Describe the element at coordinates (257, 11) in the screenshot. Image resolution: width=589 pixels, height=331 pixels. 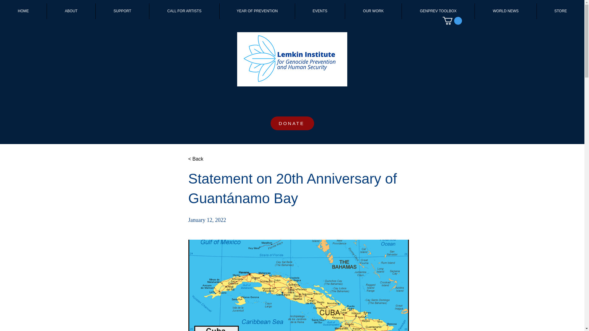
I see `YEAR OF PREVENTION` at that location.